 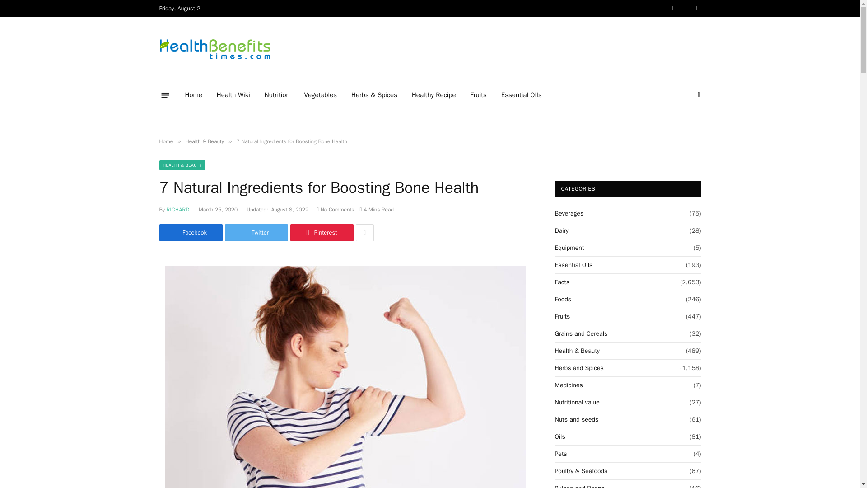 I want to click on No Comments, so click(x=335, y=209).